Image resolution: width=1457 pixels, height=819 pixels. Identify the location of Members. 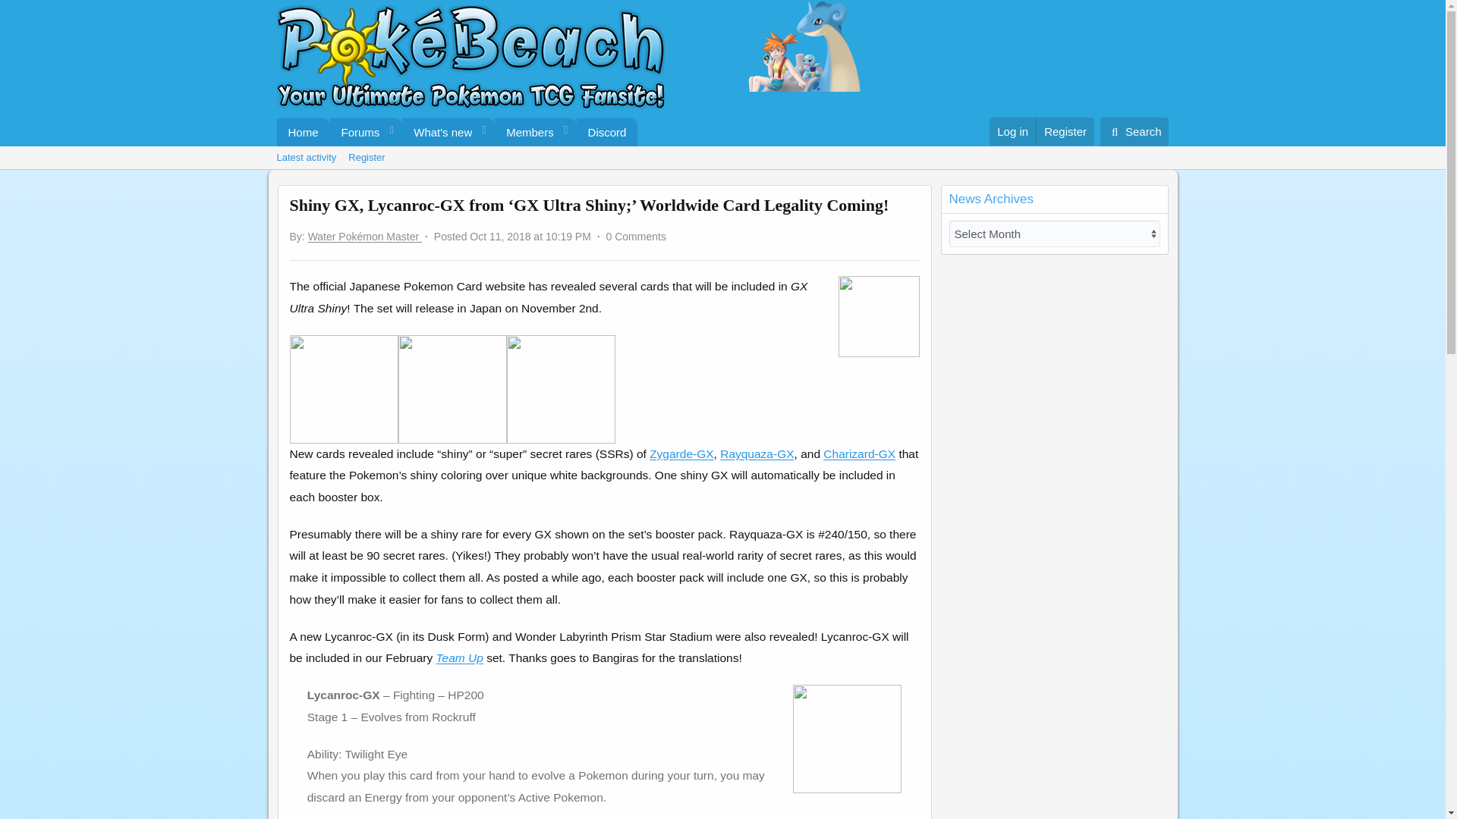
(525, 132).